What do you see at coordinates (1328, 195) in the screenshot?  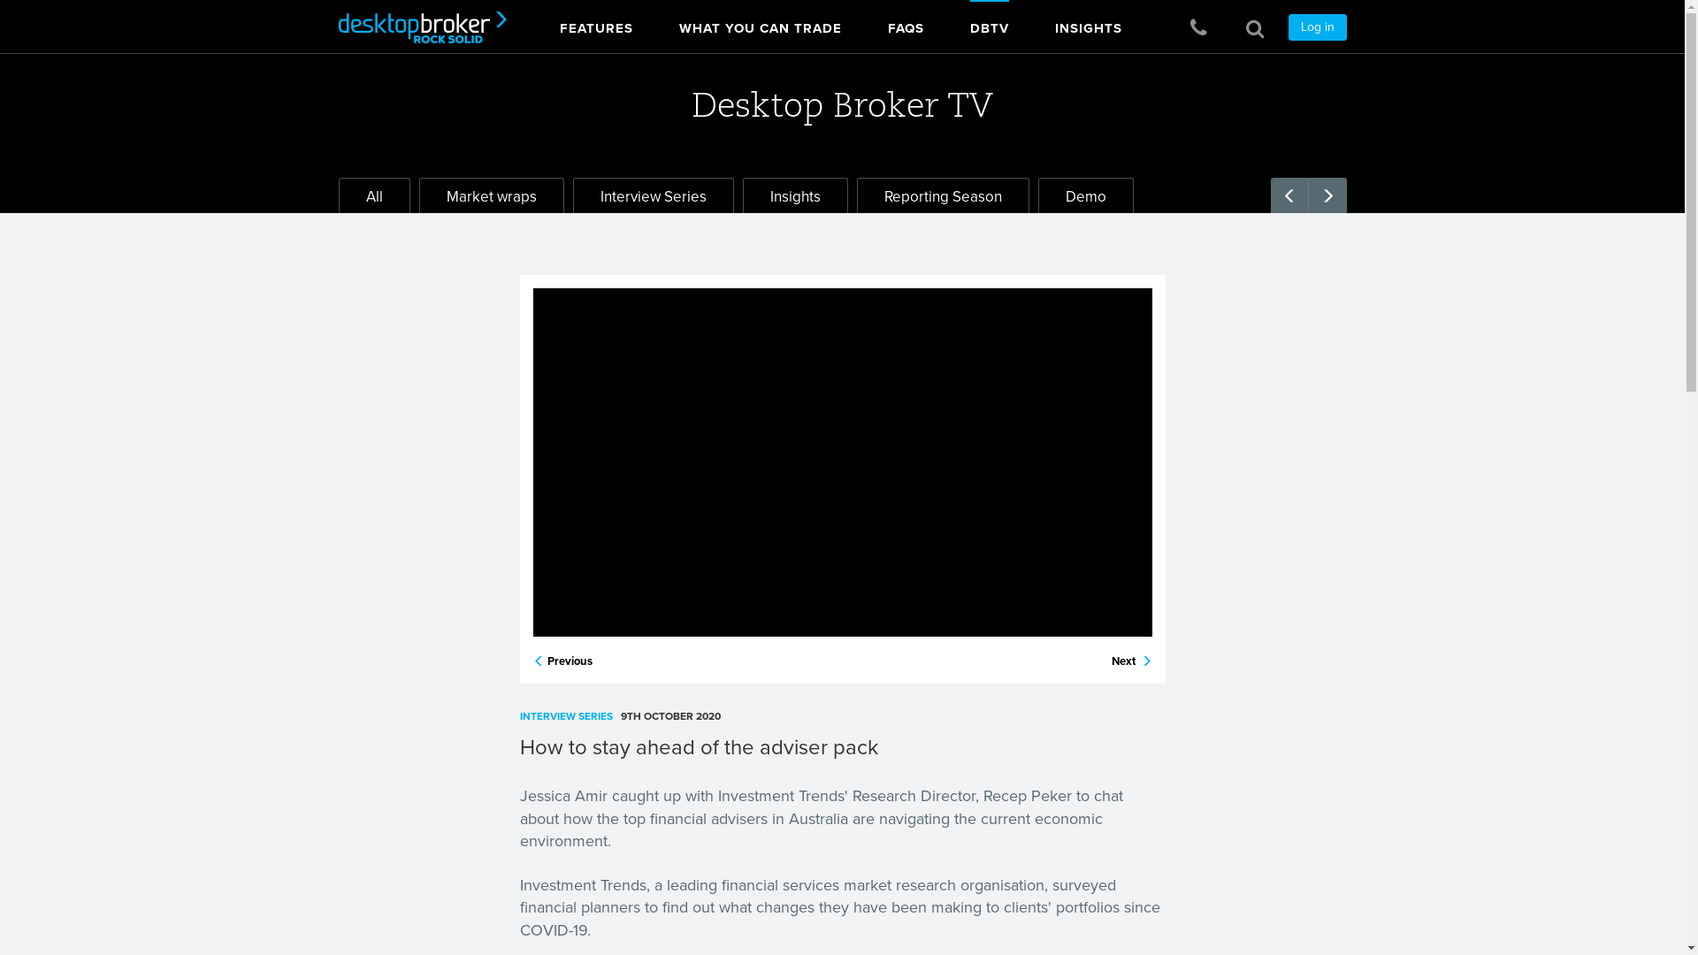 I see `Next` at bounding box center [1328, 195].